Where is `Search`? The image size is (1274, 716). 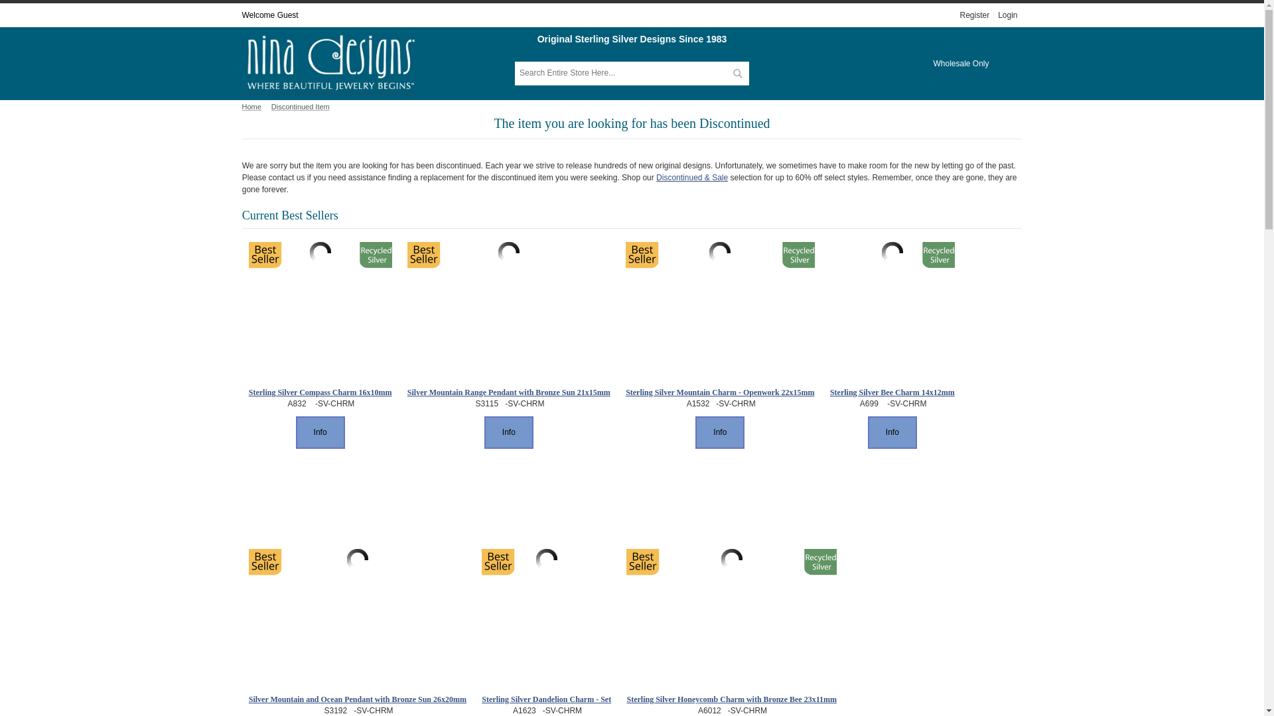
Search is located at coordinates (737, 73).